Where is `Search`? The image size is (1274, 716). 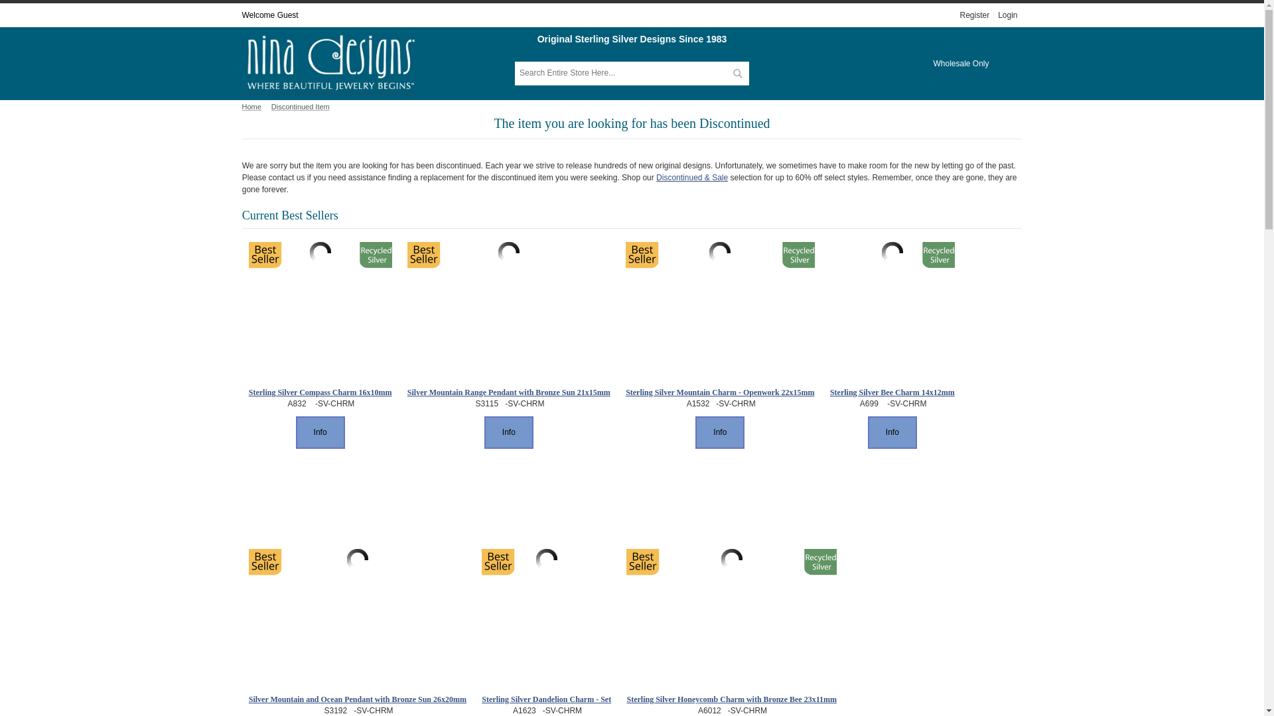
Search is located at coordinates (737, 73).